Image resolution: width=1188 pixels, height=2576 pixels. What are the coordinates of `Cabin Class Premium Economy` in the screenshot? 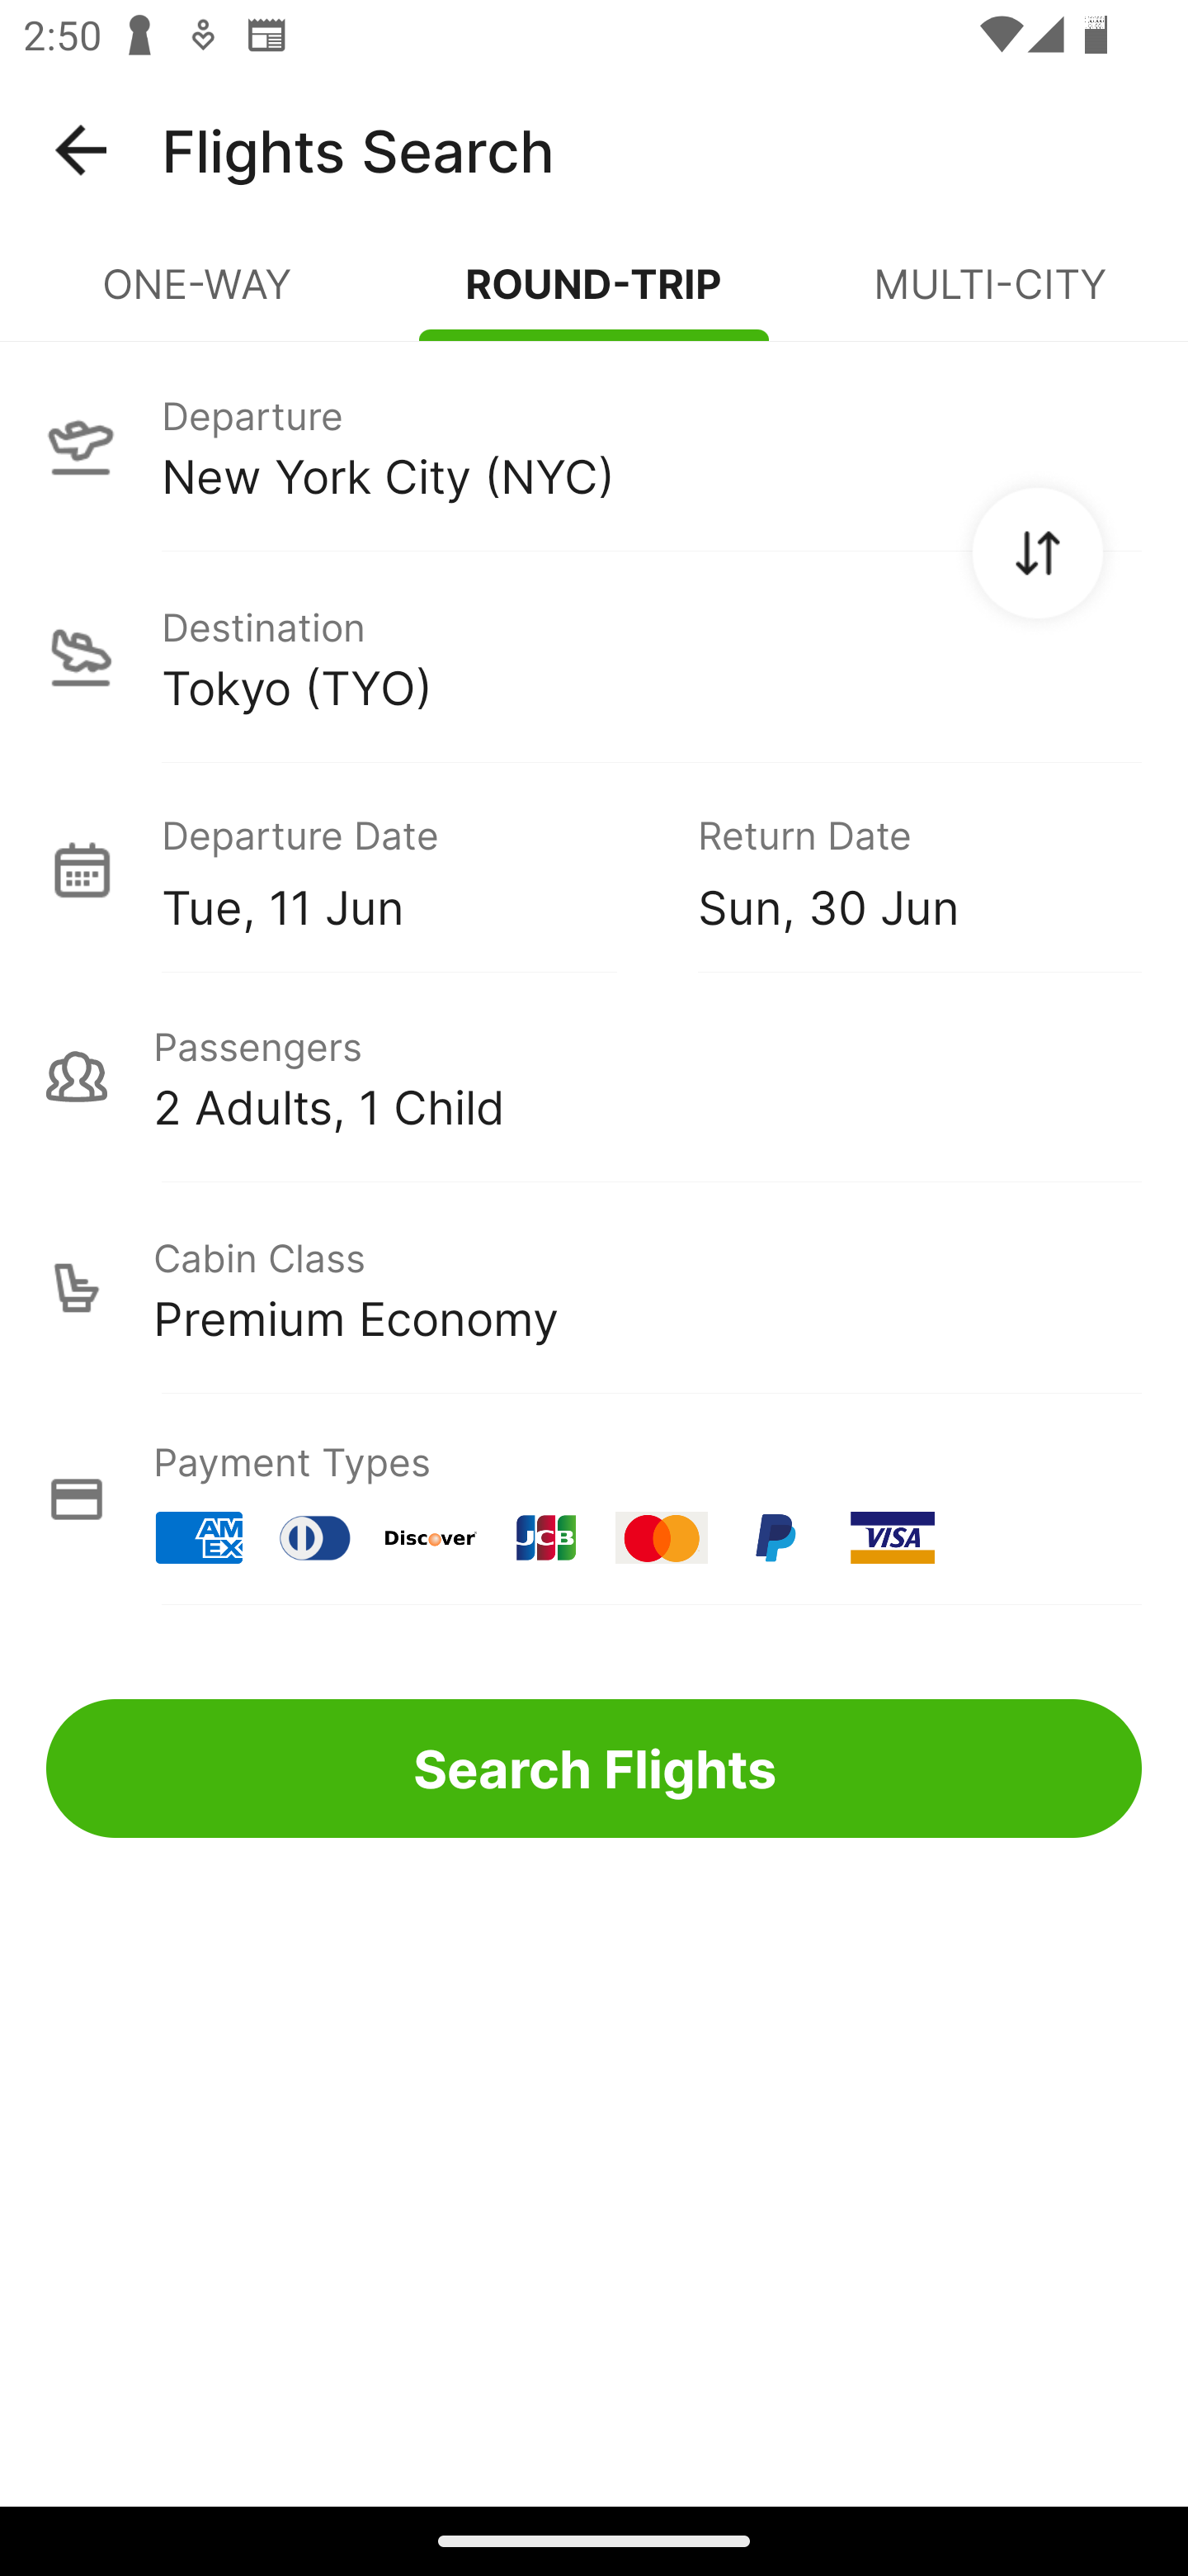 It's located at (594, 1288).